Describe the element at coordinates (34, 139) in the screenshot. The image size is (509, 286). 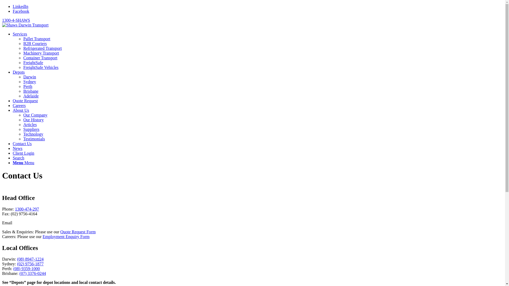
I see `Testimonials` at that location.